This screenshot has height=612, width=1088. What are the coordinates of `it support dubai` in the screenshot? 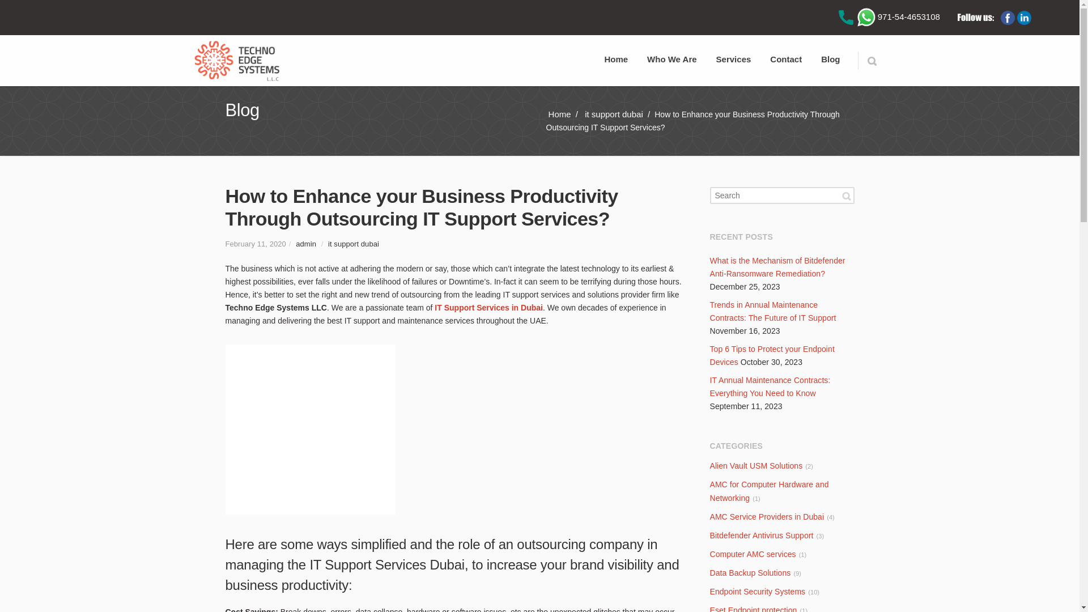 It's located at (613, 114).